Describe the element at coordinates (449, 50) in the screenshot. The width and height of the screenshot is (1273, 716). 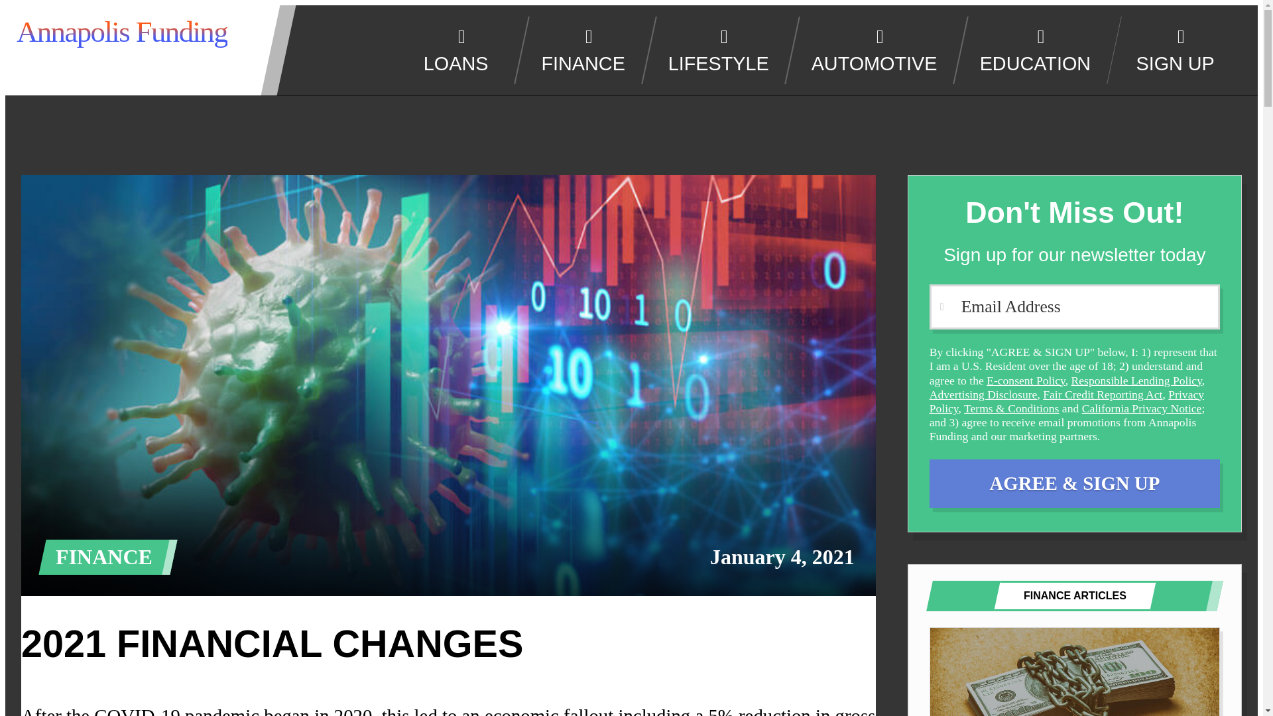
I see `Loans` at that location.